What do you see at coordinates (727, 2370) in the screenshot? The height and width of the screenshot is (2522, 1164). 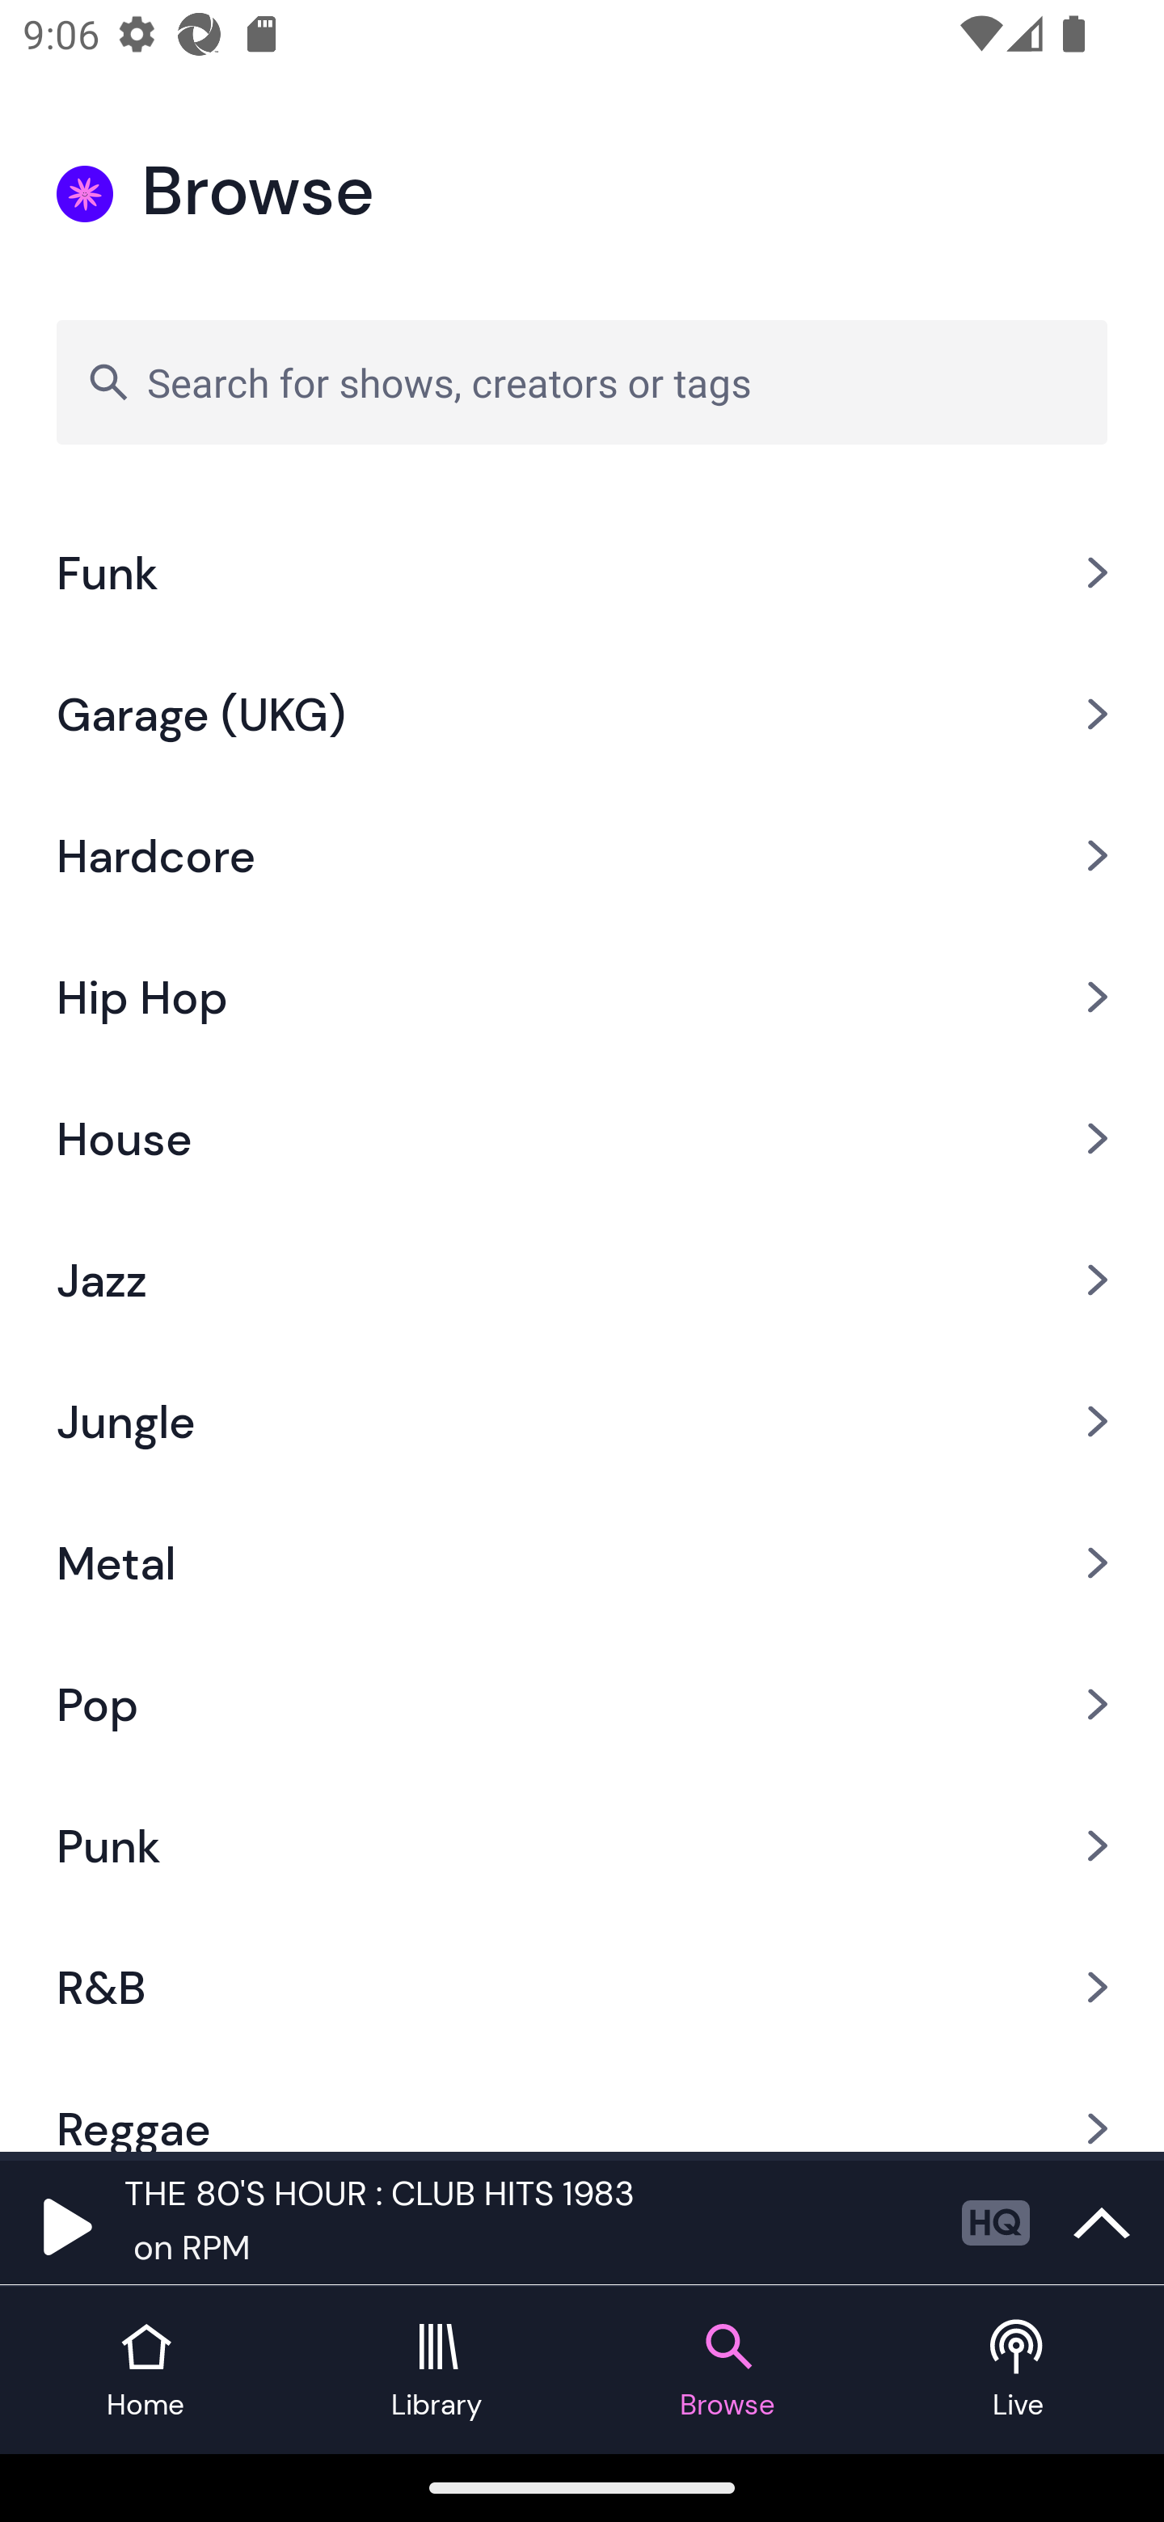 I see `Browse tab Browse` at bounding box center [727, 2370].